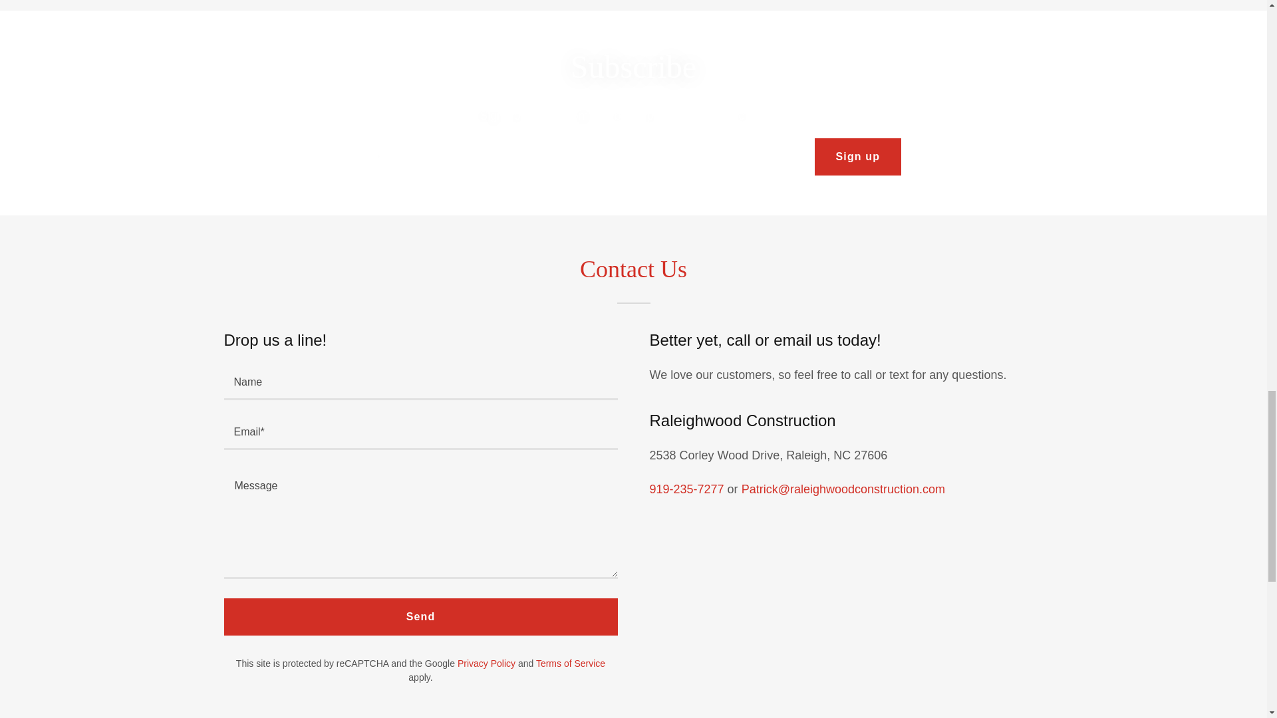 This screenshot has height=718, width=1277. Describe the element at coordinates (420, 616) in the screenshot. I see `Send` at that location.